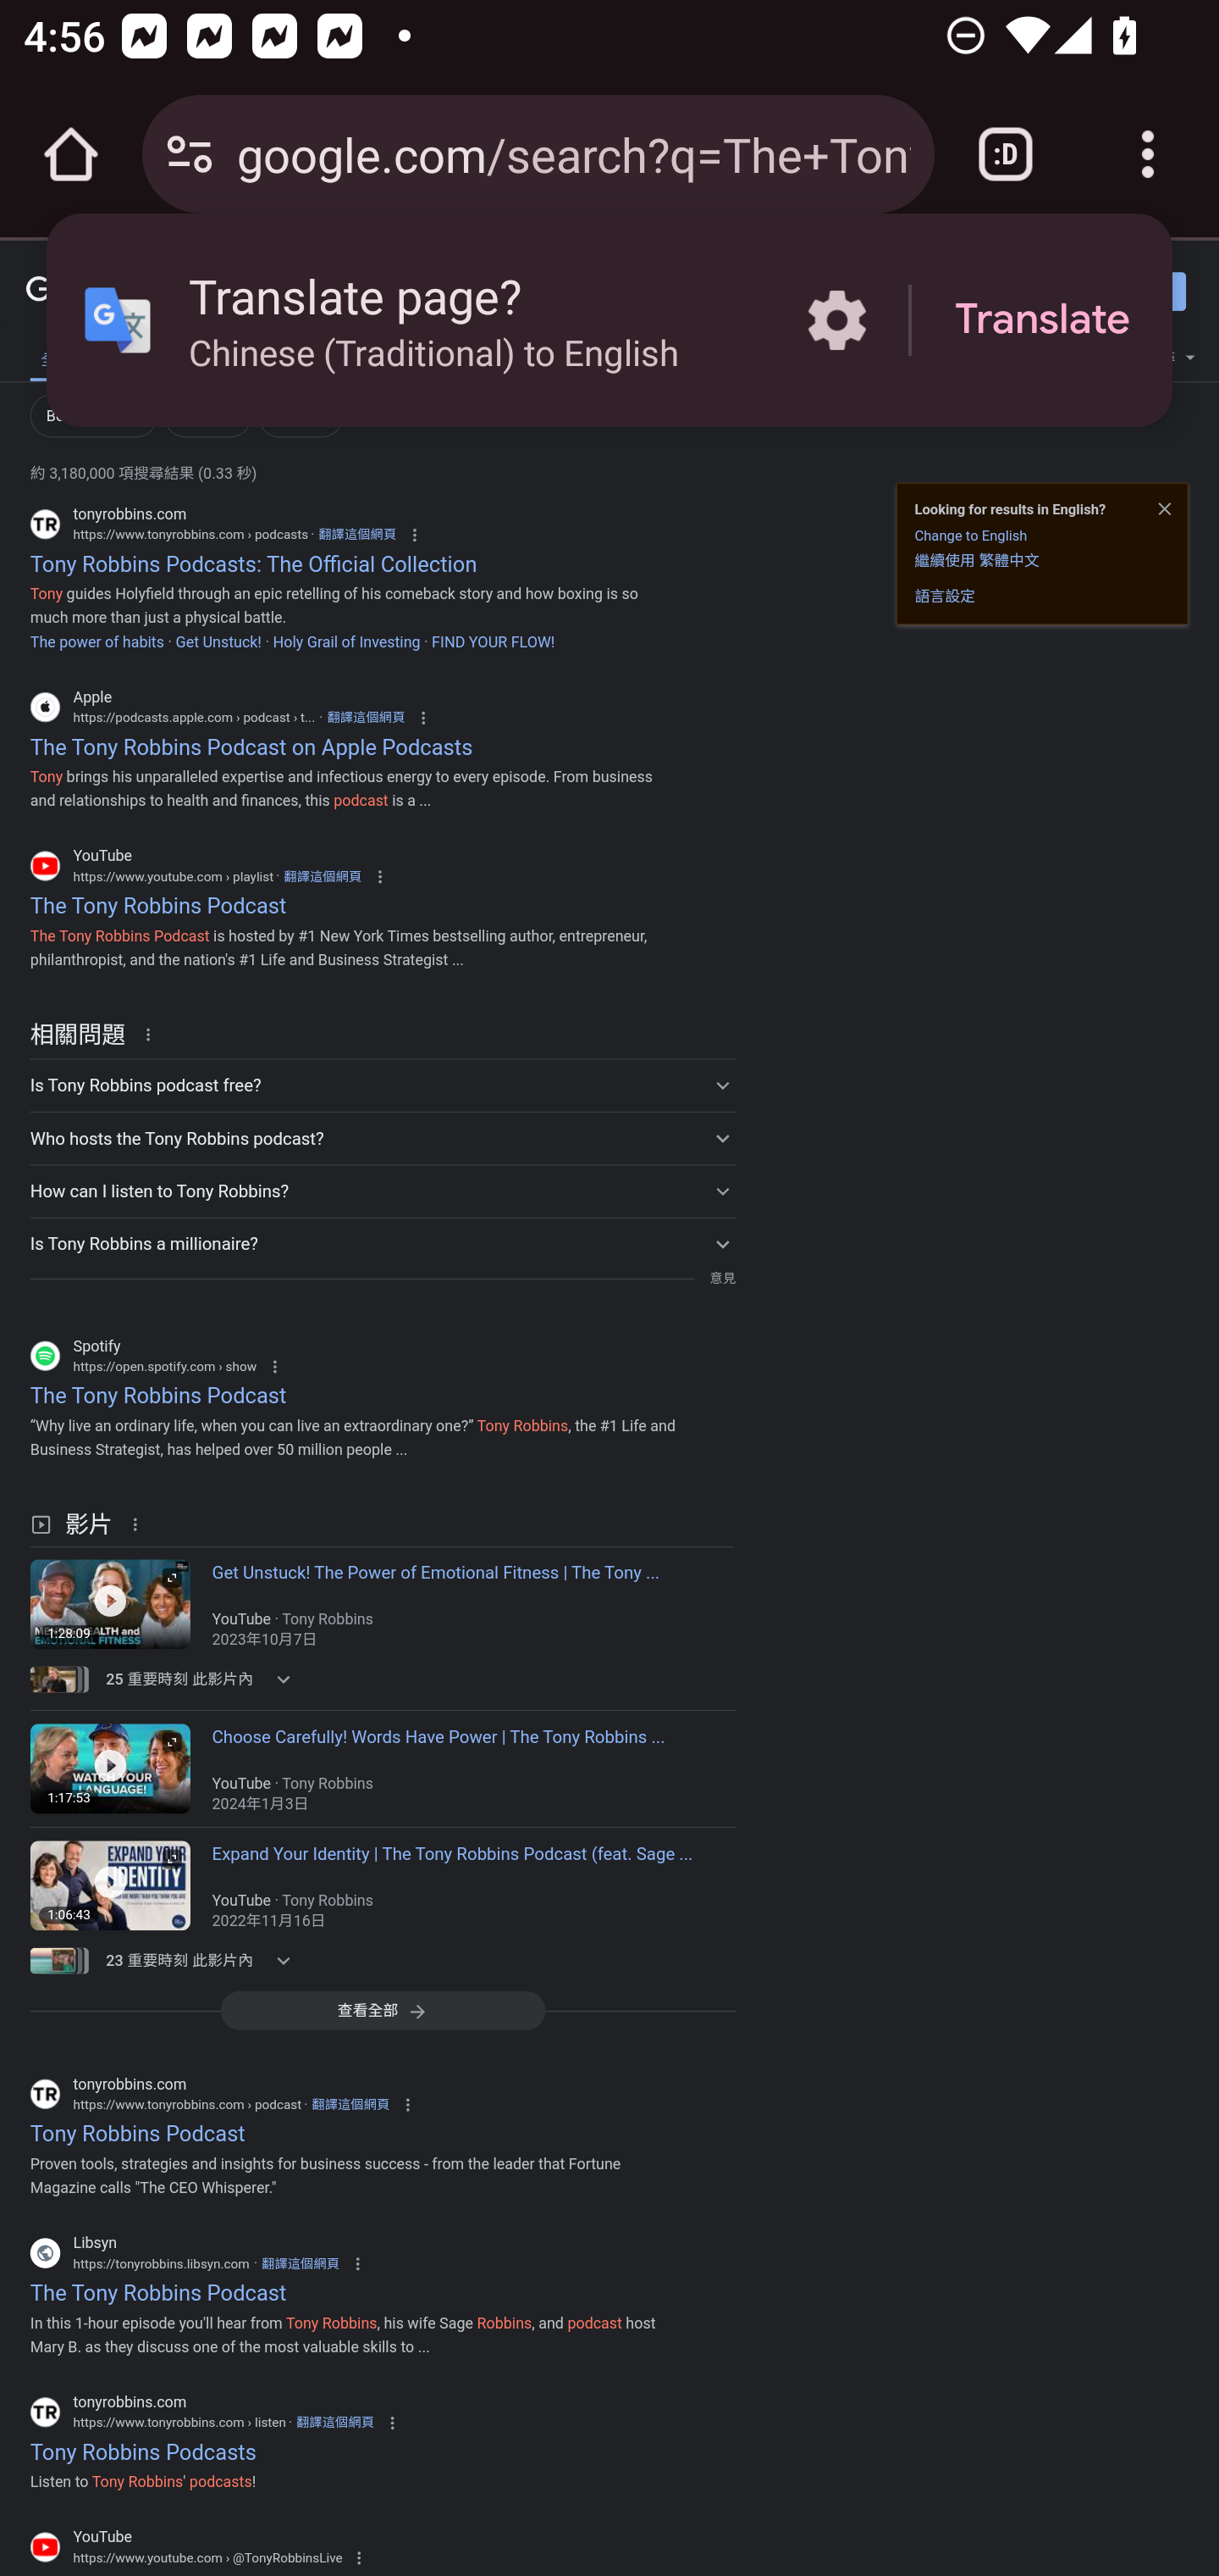 The width and height of the screenshot is (1219, 2576). I want to click on FIND YOUR FLOW!, so click(493, 641).